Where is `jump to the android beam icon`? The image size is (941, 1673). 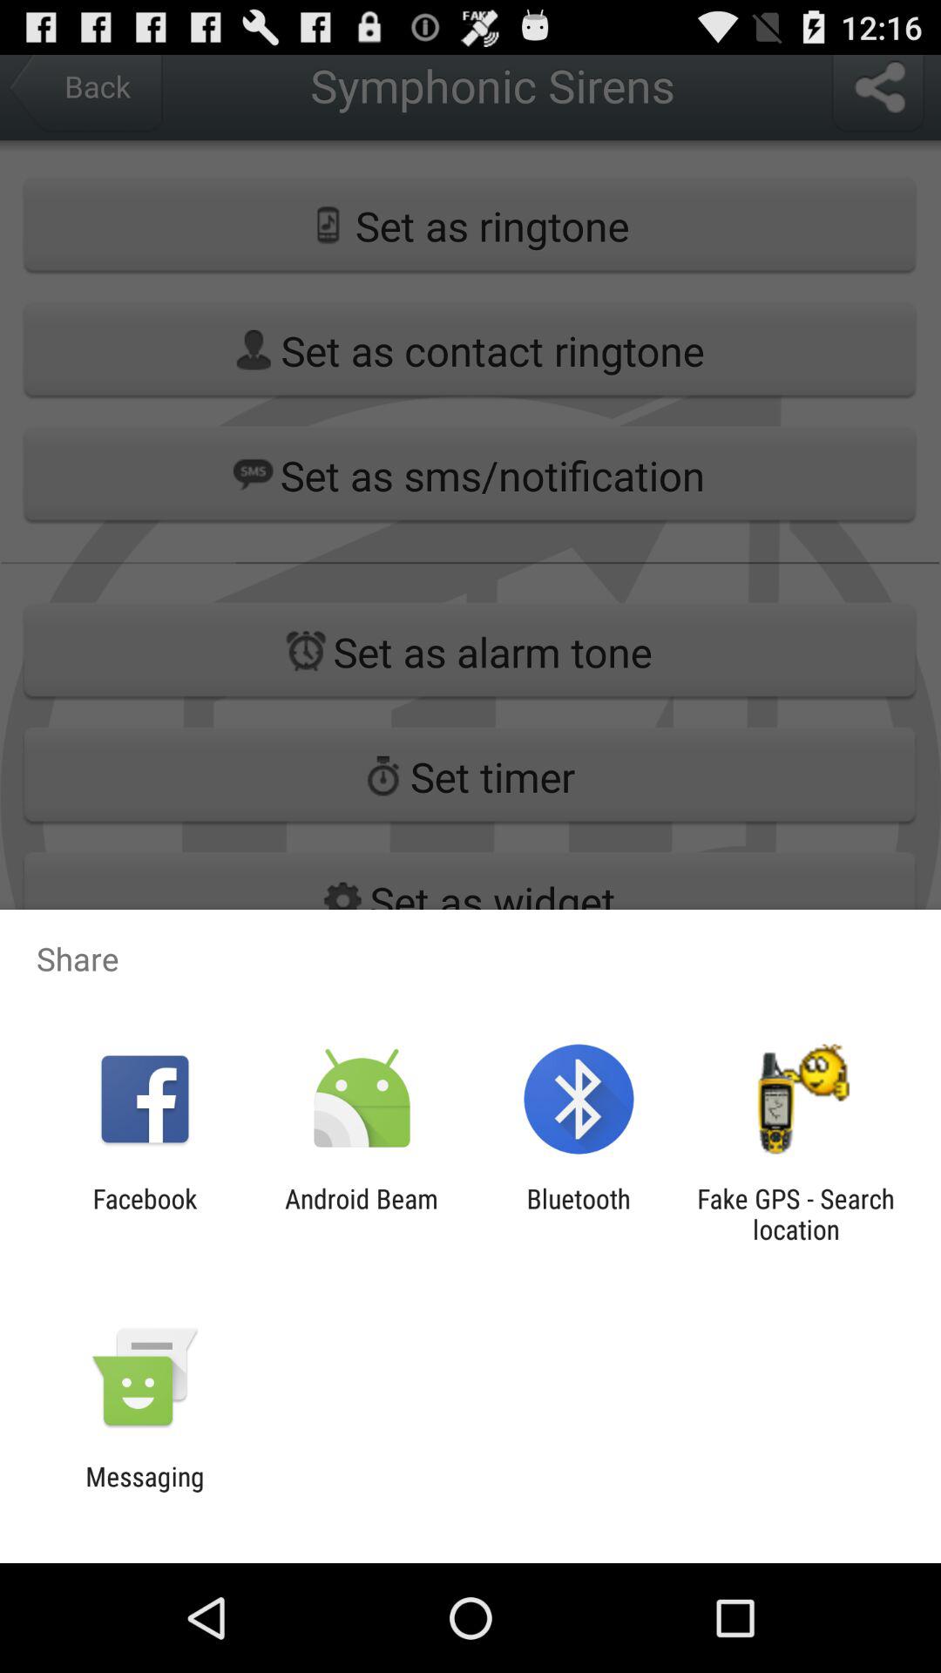
jump to the android beam icon is located at coordinates (361, 1214).